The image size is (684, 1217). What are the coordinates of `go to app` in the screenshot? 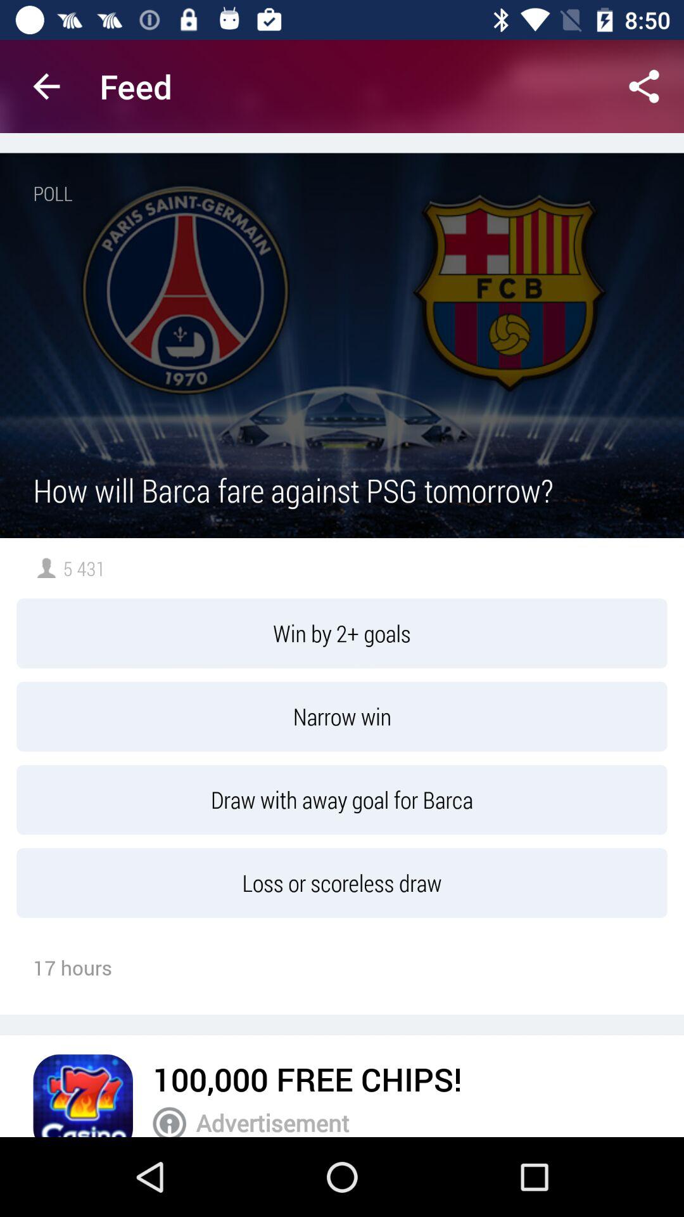 It's located at (83, 1095).